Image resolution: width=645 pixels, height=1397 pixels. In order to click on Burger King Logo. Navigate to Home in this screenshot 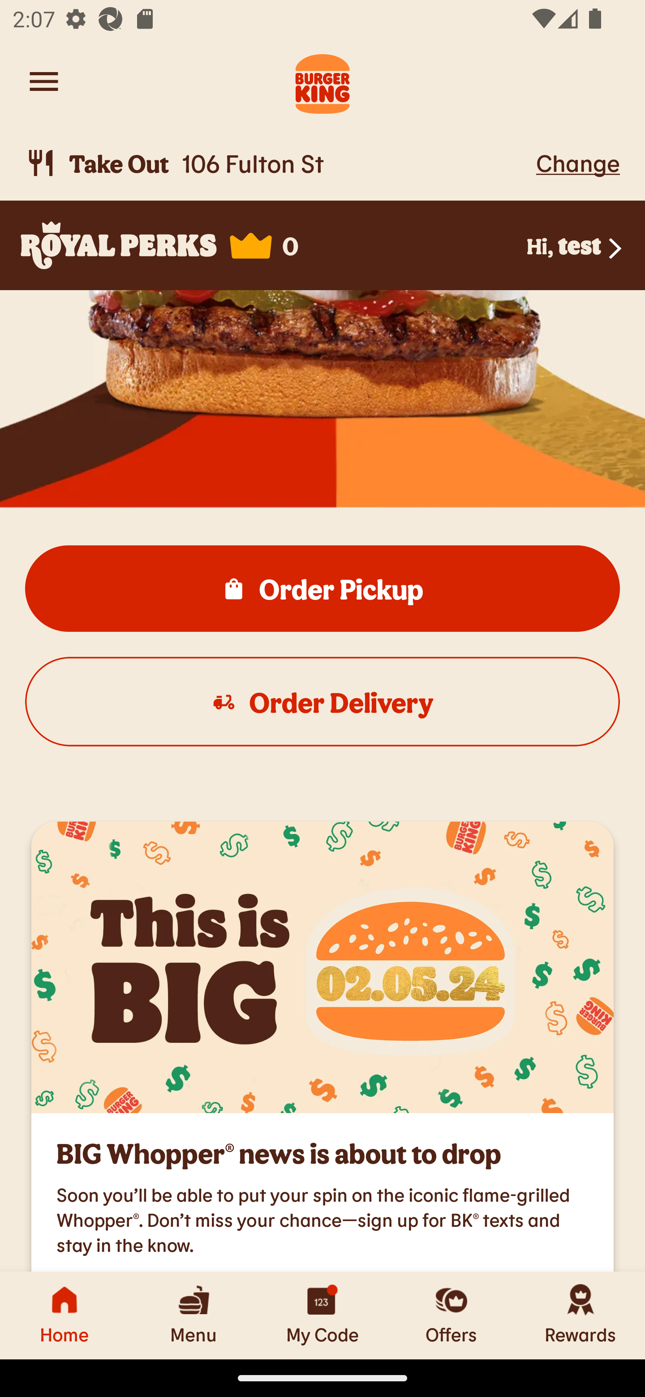, I will do `click(322, 81)`.